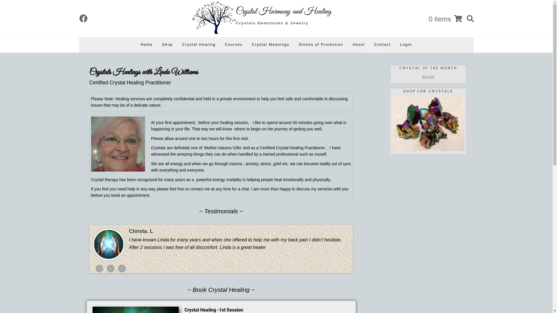 This screenshot has width=557, height=313. I want to click on 2, so click(110, 268).